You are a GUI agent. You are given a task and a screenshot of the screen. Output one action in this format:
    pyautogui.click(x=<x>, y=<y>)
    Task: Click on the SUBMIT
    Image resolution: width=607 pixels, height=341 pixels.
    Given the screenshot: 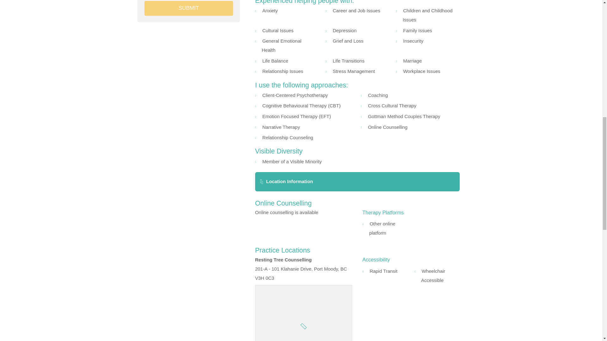 What is the action you would take?
    pyautogui.click(x=188, y=8)
    